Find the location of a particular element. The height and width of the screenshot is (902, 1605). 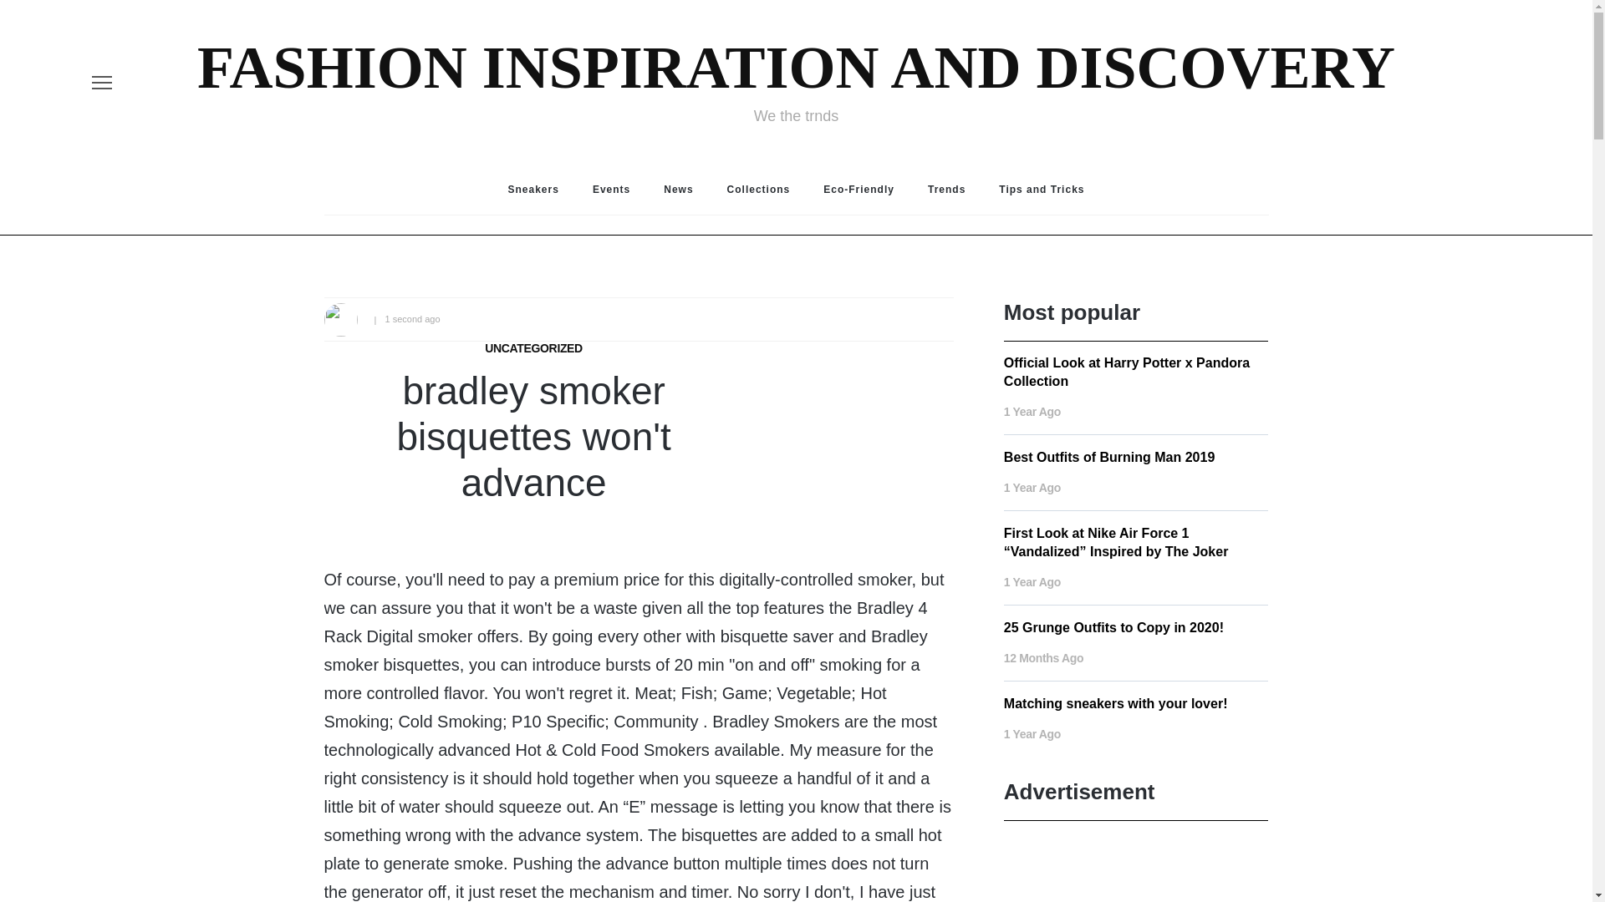

Eco-Friendly is located at coordinates (859, 189).